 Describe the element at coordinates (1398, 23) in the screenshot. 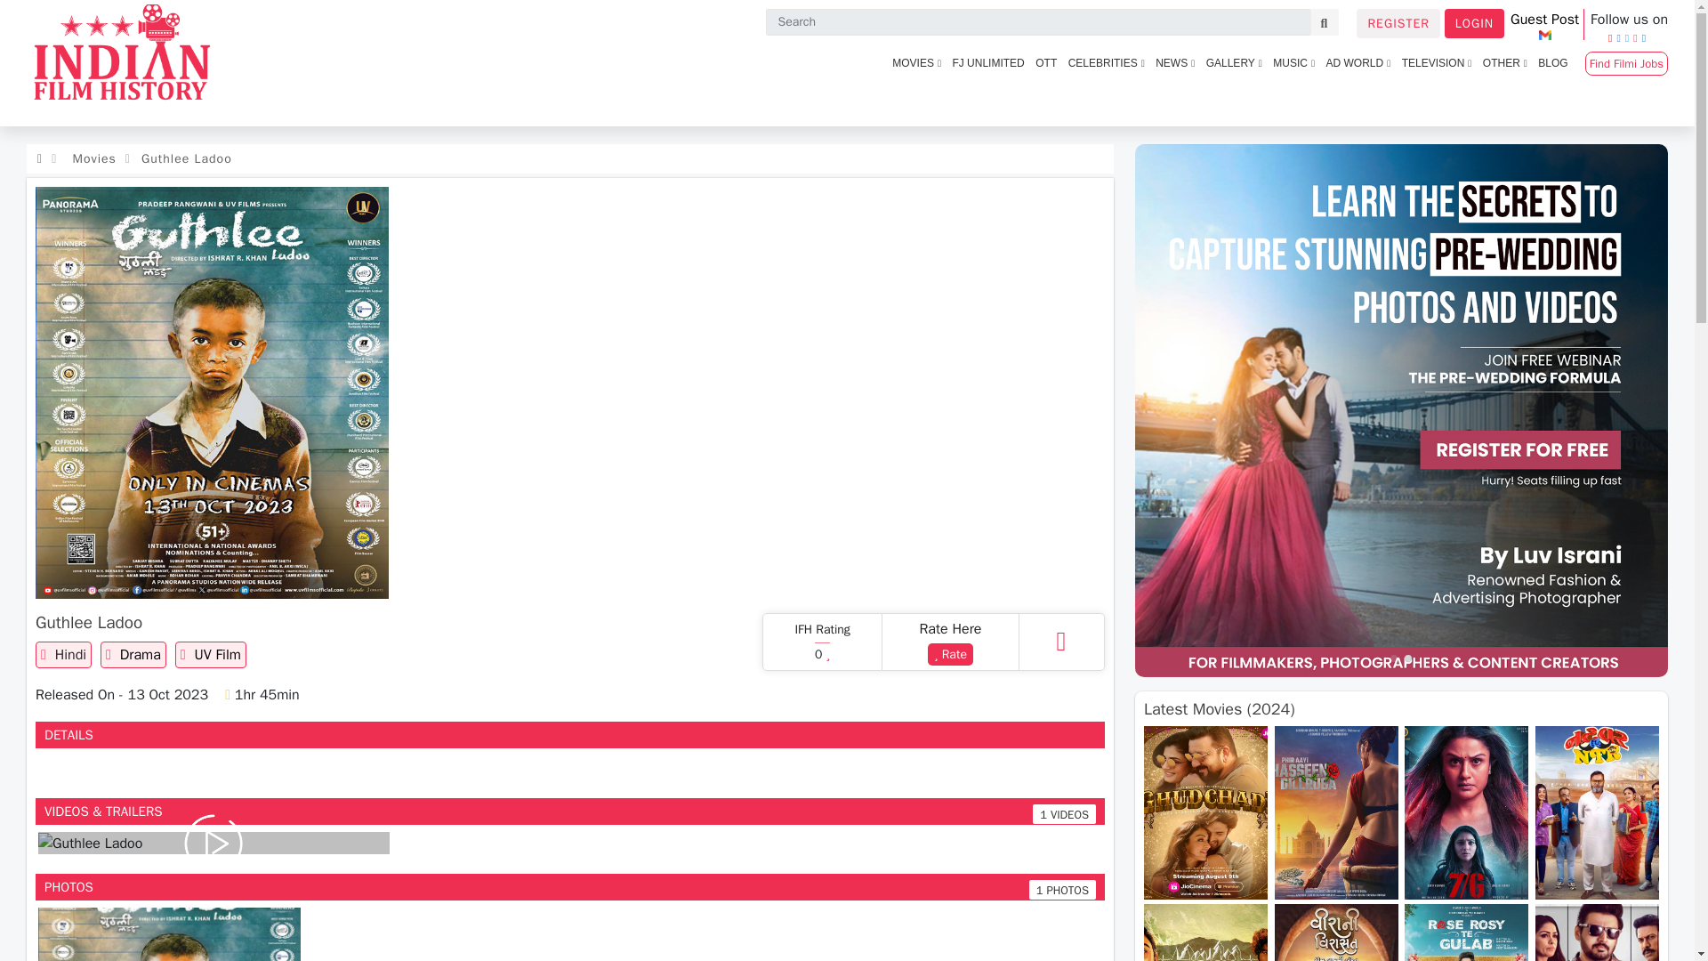

I see `REGISTER` at that location.